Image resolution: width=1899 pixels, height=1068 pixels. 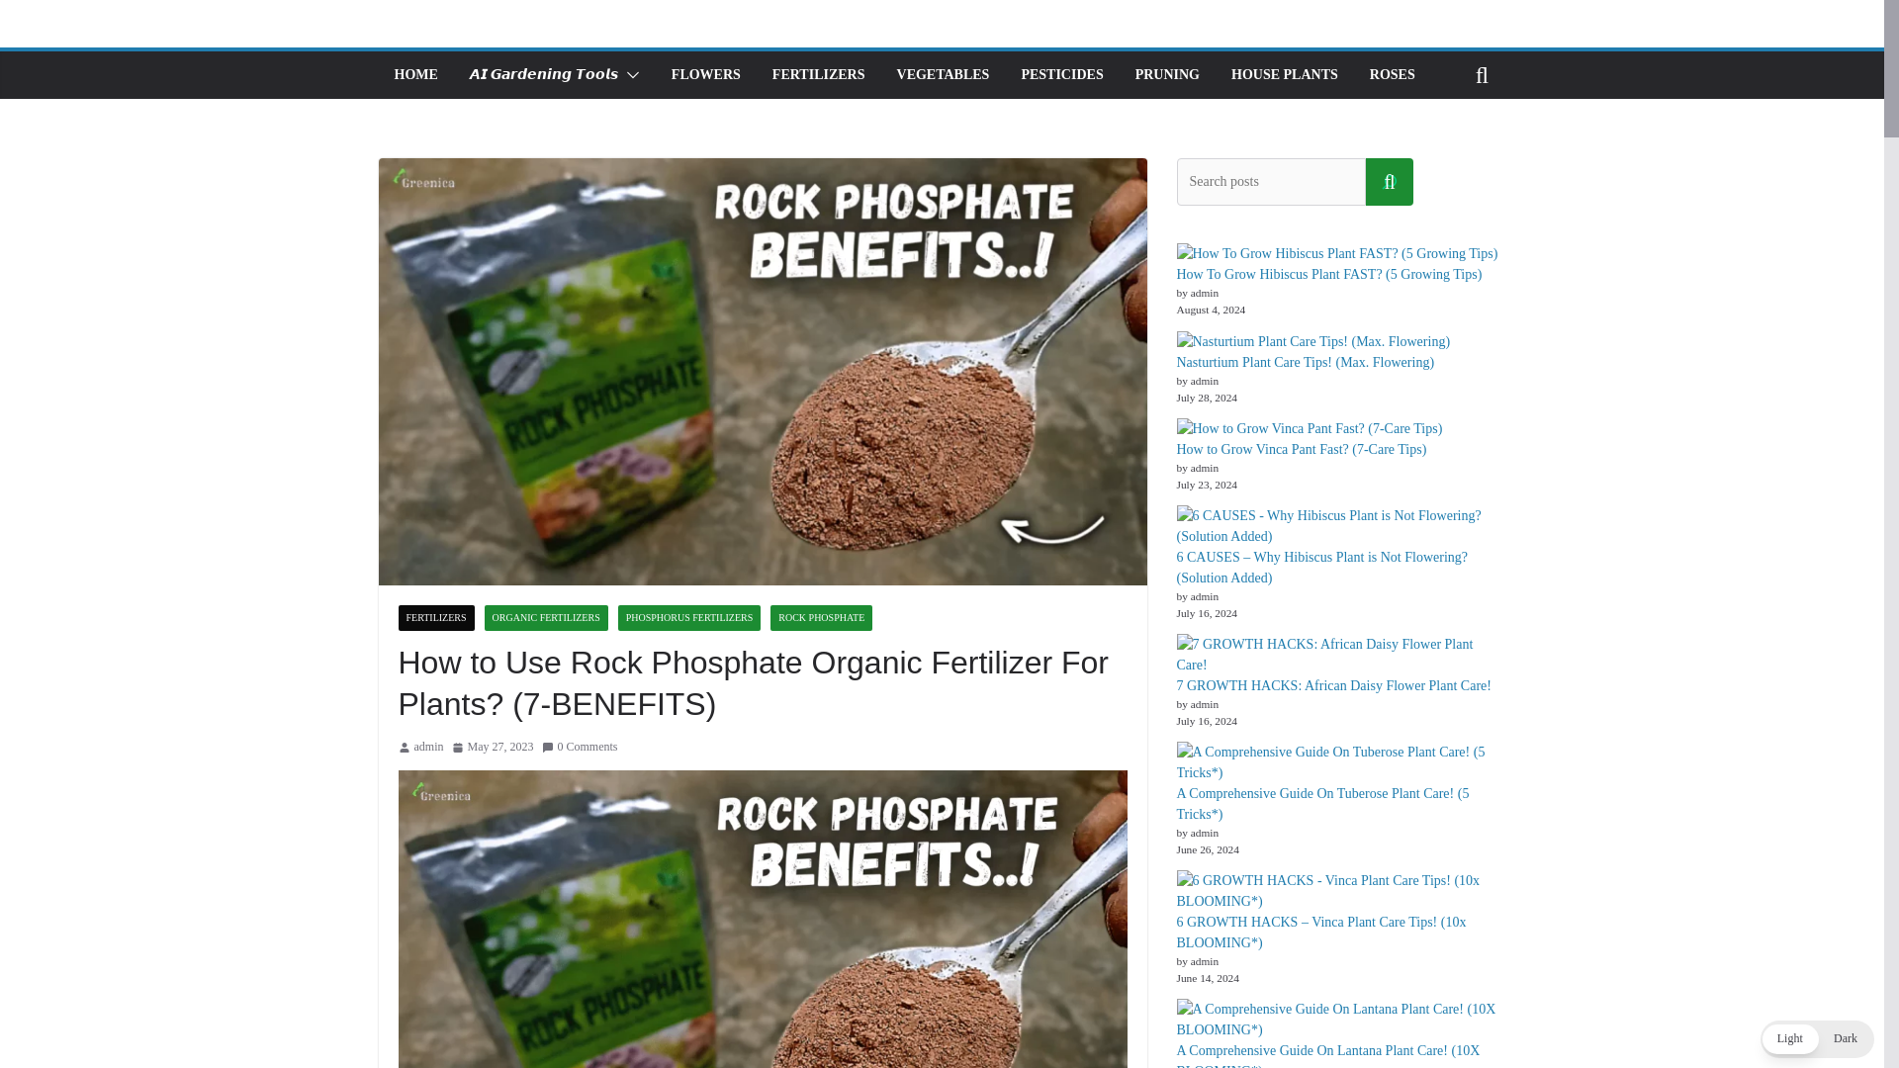 I want to click on admin, so click(x=427, y=748).